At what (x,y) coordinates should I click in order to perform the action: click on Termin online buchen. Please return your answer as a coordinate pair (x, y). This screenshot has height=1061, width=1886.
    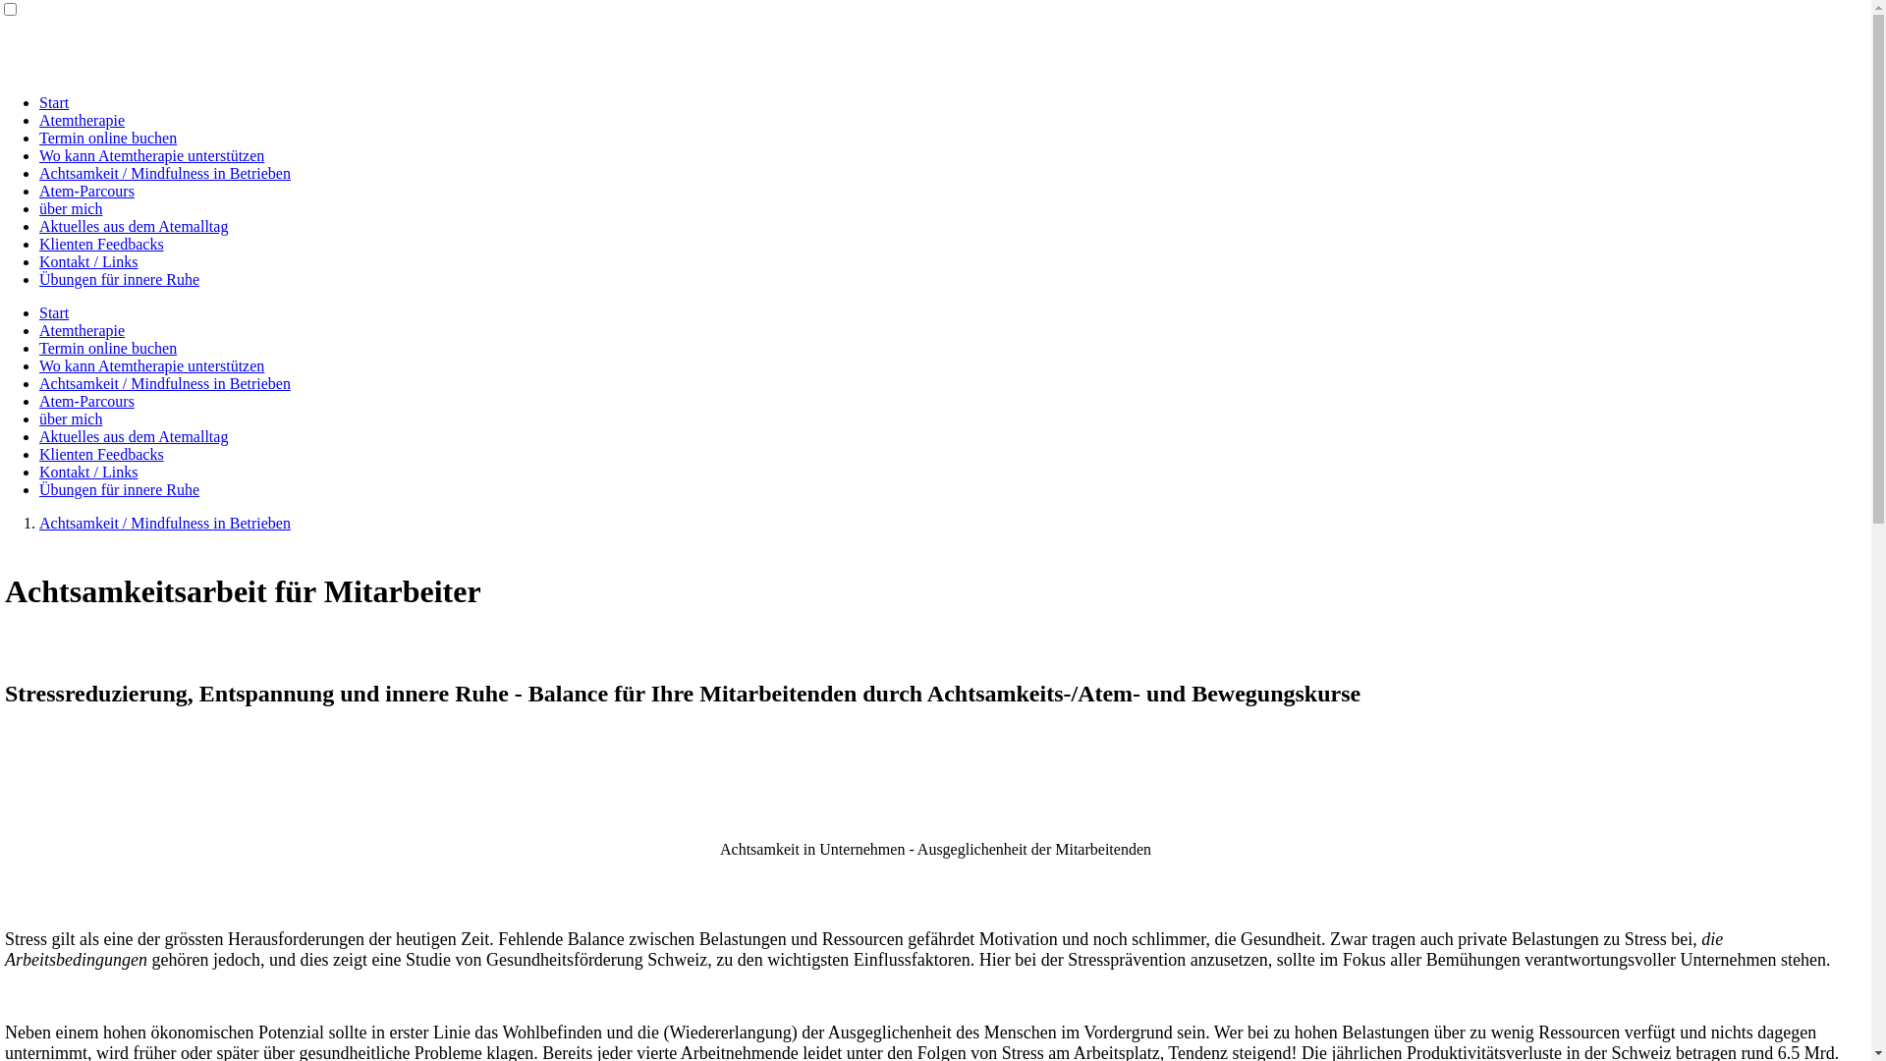
    Looking at the image, I should click on (108, 348).